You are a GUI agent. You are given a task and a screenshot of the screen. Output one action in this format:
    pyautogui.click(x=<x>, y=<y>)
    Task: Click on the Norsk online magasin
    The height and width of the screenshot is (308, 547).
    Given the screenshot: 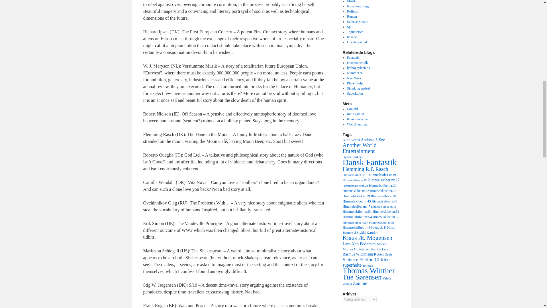 What is the action you would take?
    pyautogui.click(x=354, y=78)
    